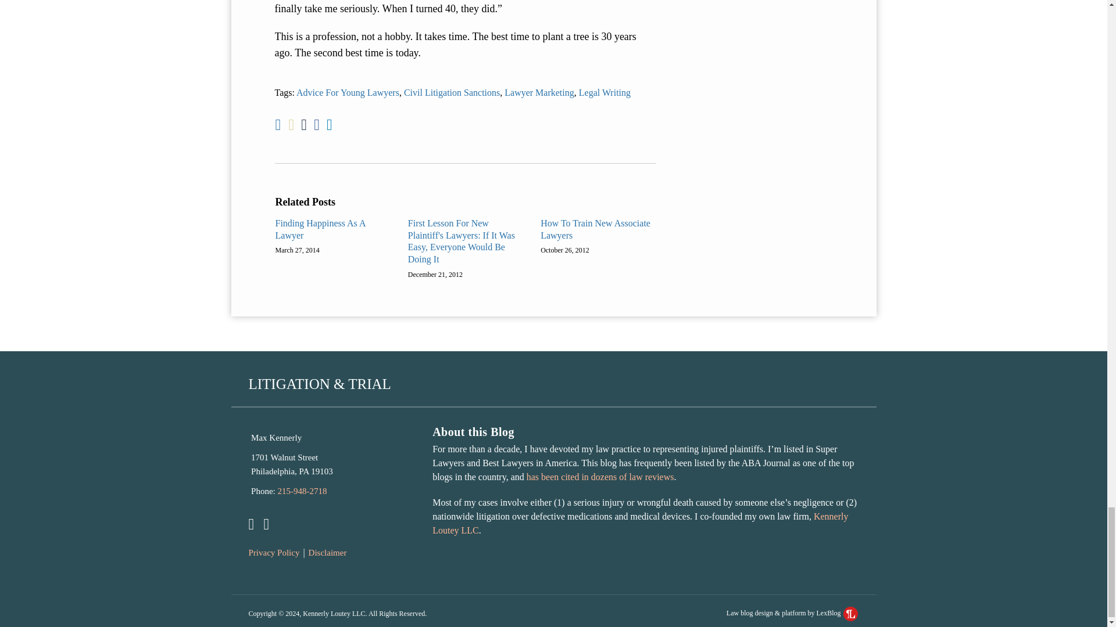  What do you see at coordinates (452, 93) in the screenshot?
I see `Civil Litigation Sanctions` at bounding box center [452, 93].